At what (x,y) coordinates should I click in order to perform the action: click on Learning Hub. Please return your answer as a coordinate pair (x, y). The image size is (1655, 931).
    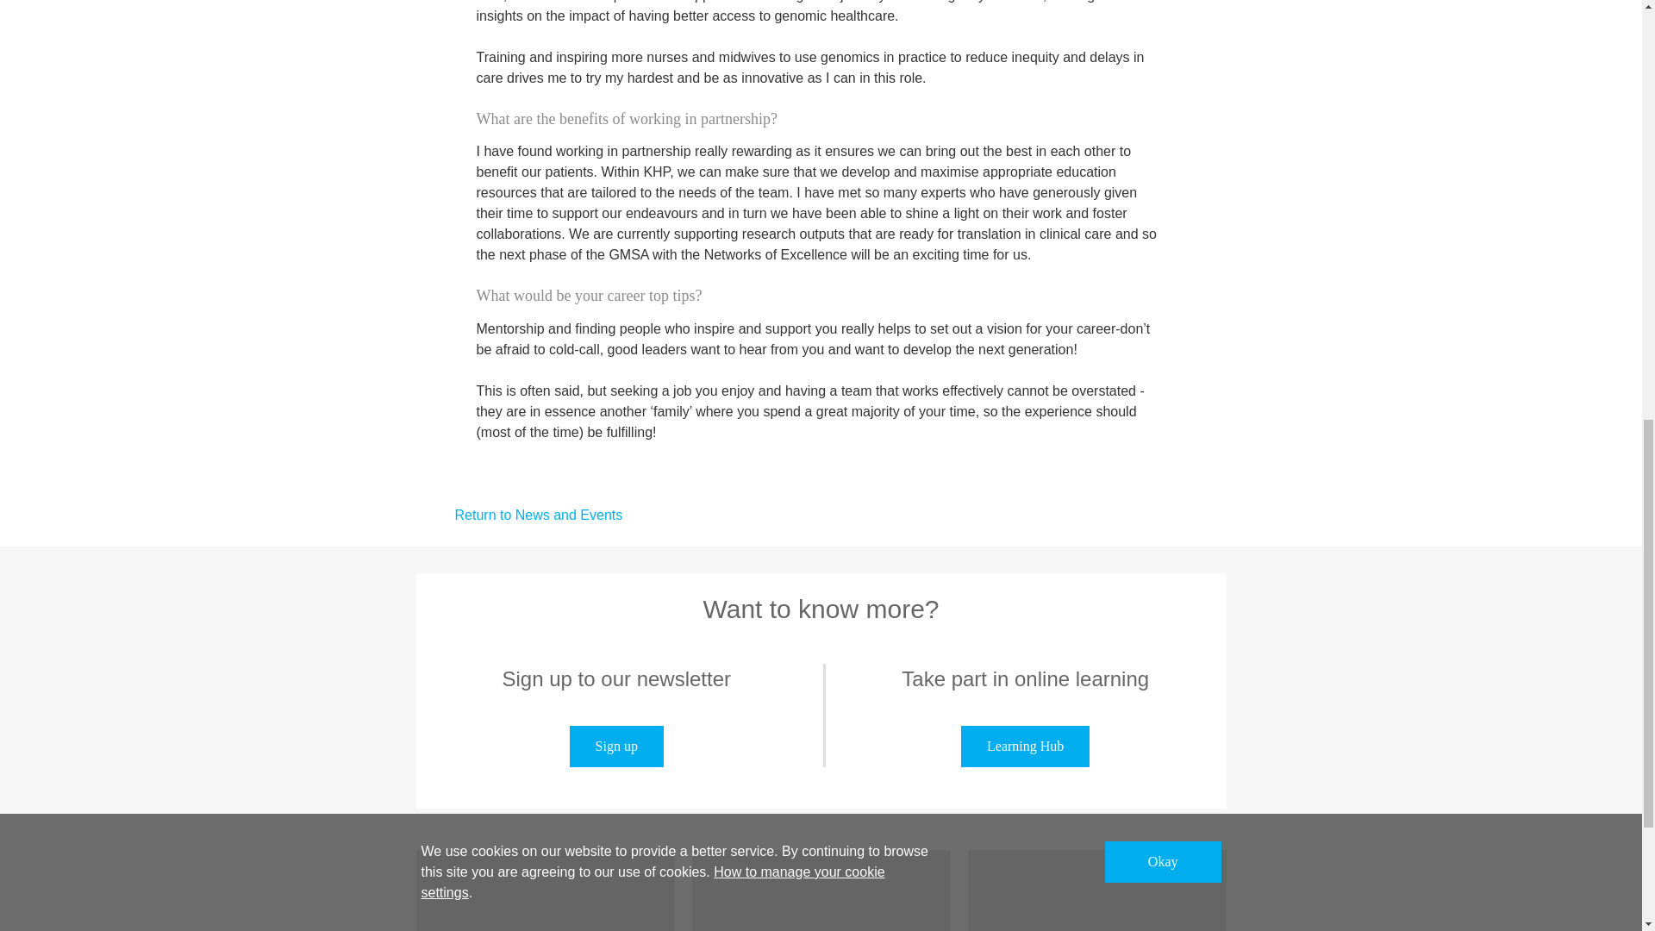
    Looking at the image, I should click on (1025, 747).